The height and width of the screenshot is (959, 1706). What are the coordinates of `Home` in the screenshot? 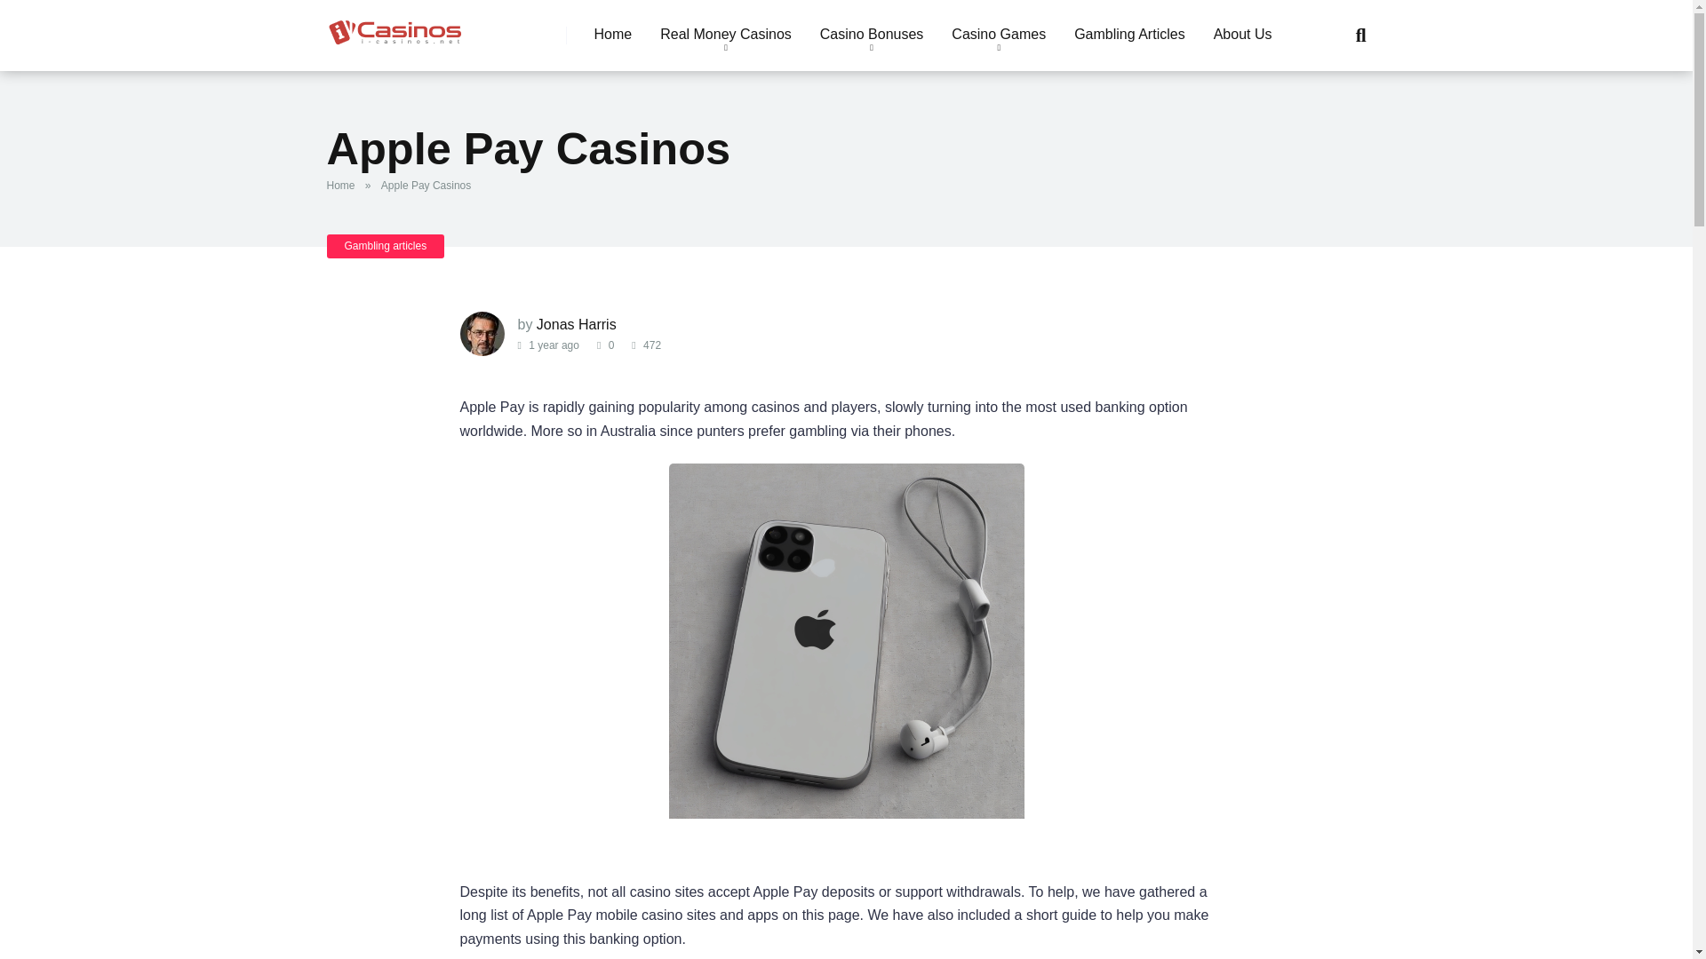 It's located at (613, 36).